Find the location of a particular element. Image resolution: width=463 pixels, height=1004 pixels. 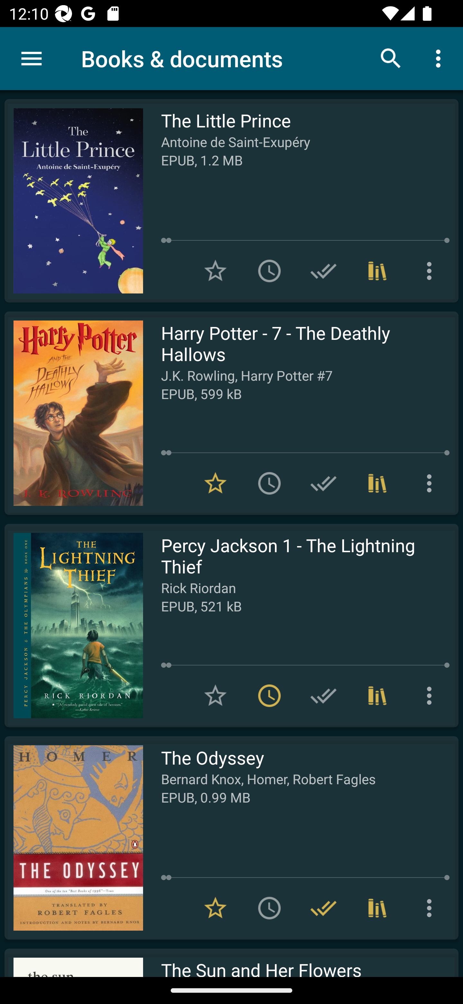

Remove from To read is located at coordinates (269, 696).